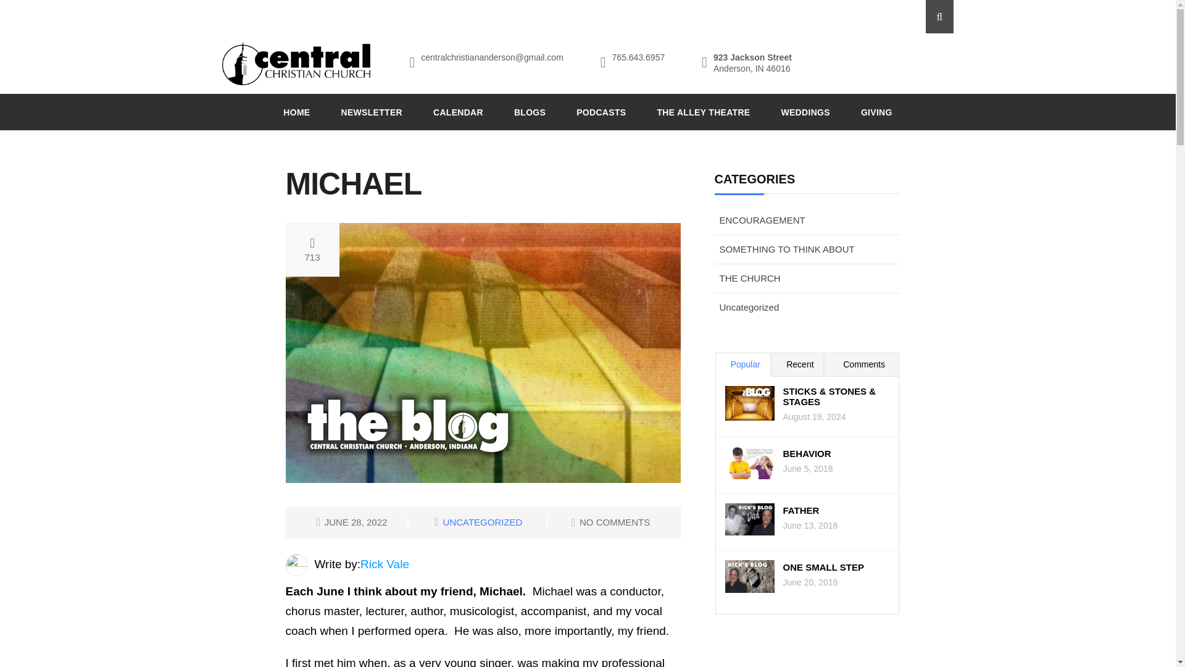  Describe the element at coordinates (372, 112) in the screenshot. I see `NEWSLETTER` at that location.